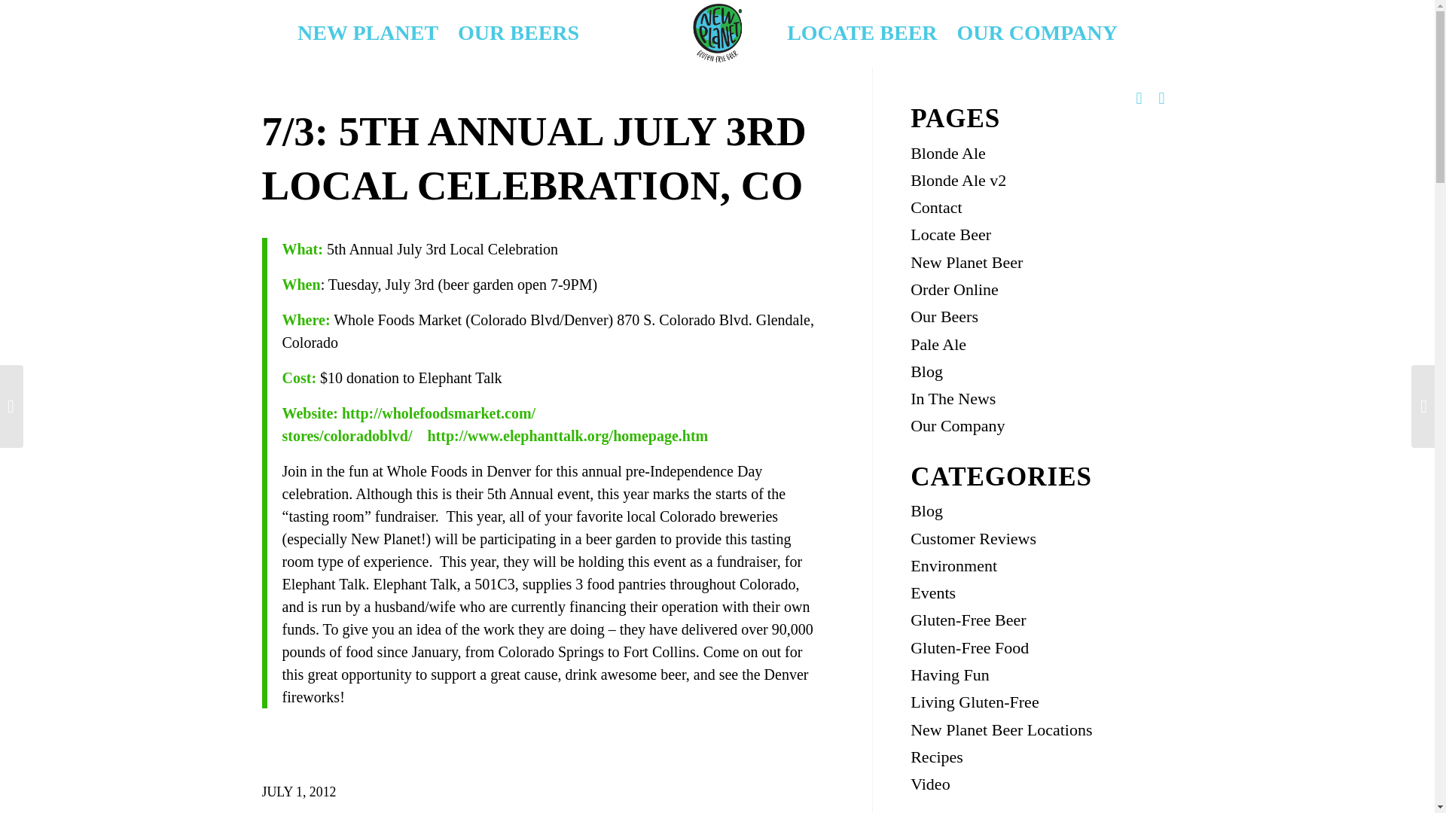  What do you see at coordinates (935, 208) in the screenshot?
I see `Contact` at bounding box center [935, 208].